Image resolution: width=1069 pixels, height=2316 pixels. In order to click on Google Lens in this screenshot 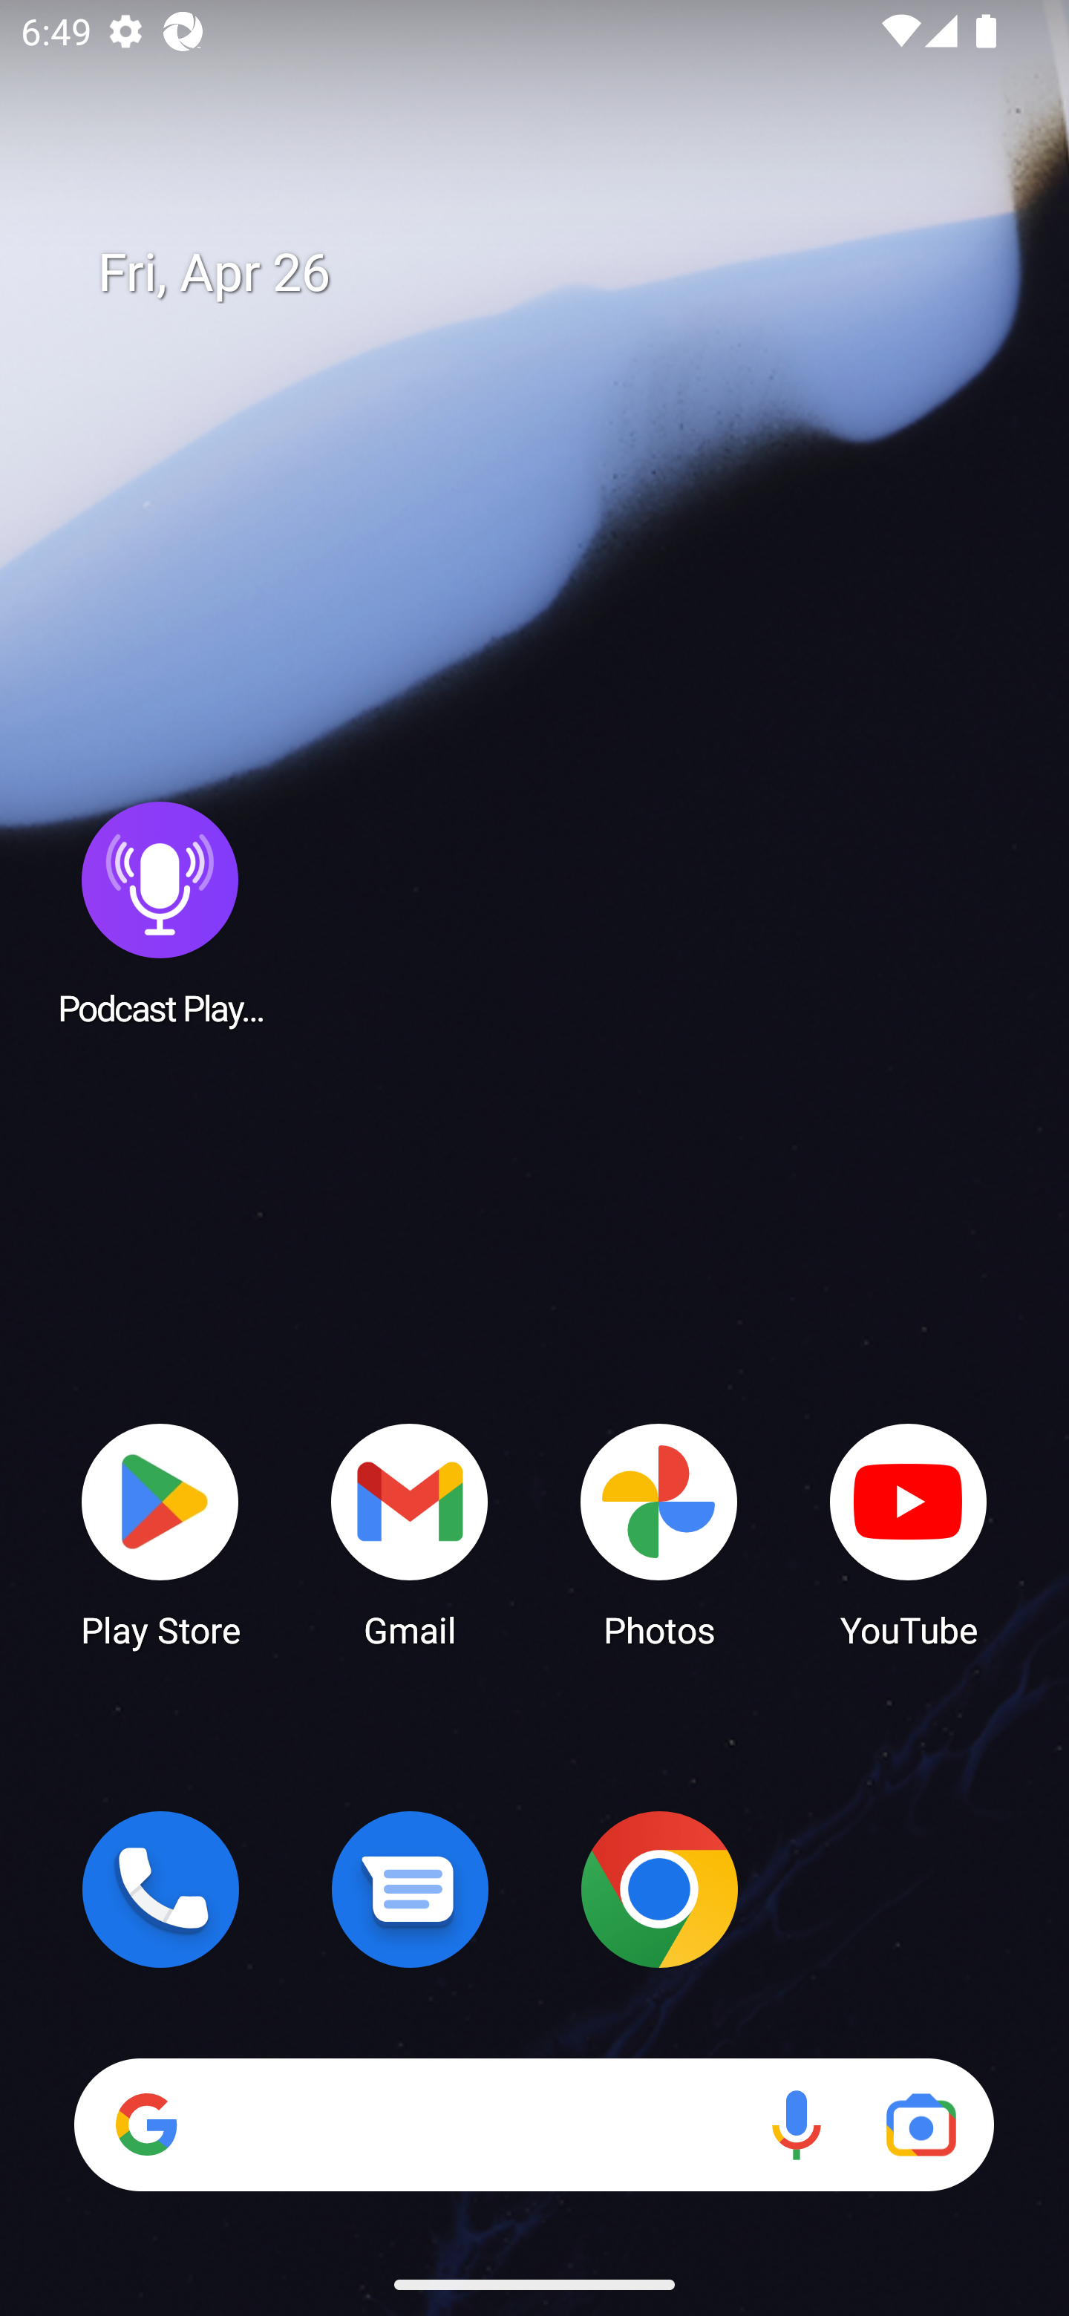, I will do `click(921, 2124)`.